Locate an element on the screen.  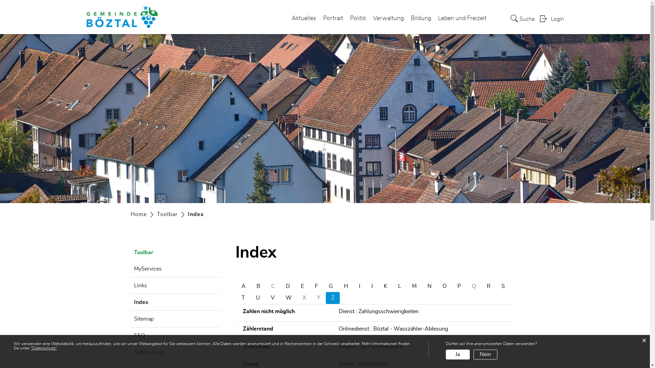
J is located at coordinates (372, 286).